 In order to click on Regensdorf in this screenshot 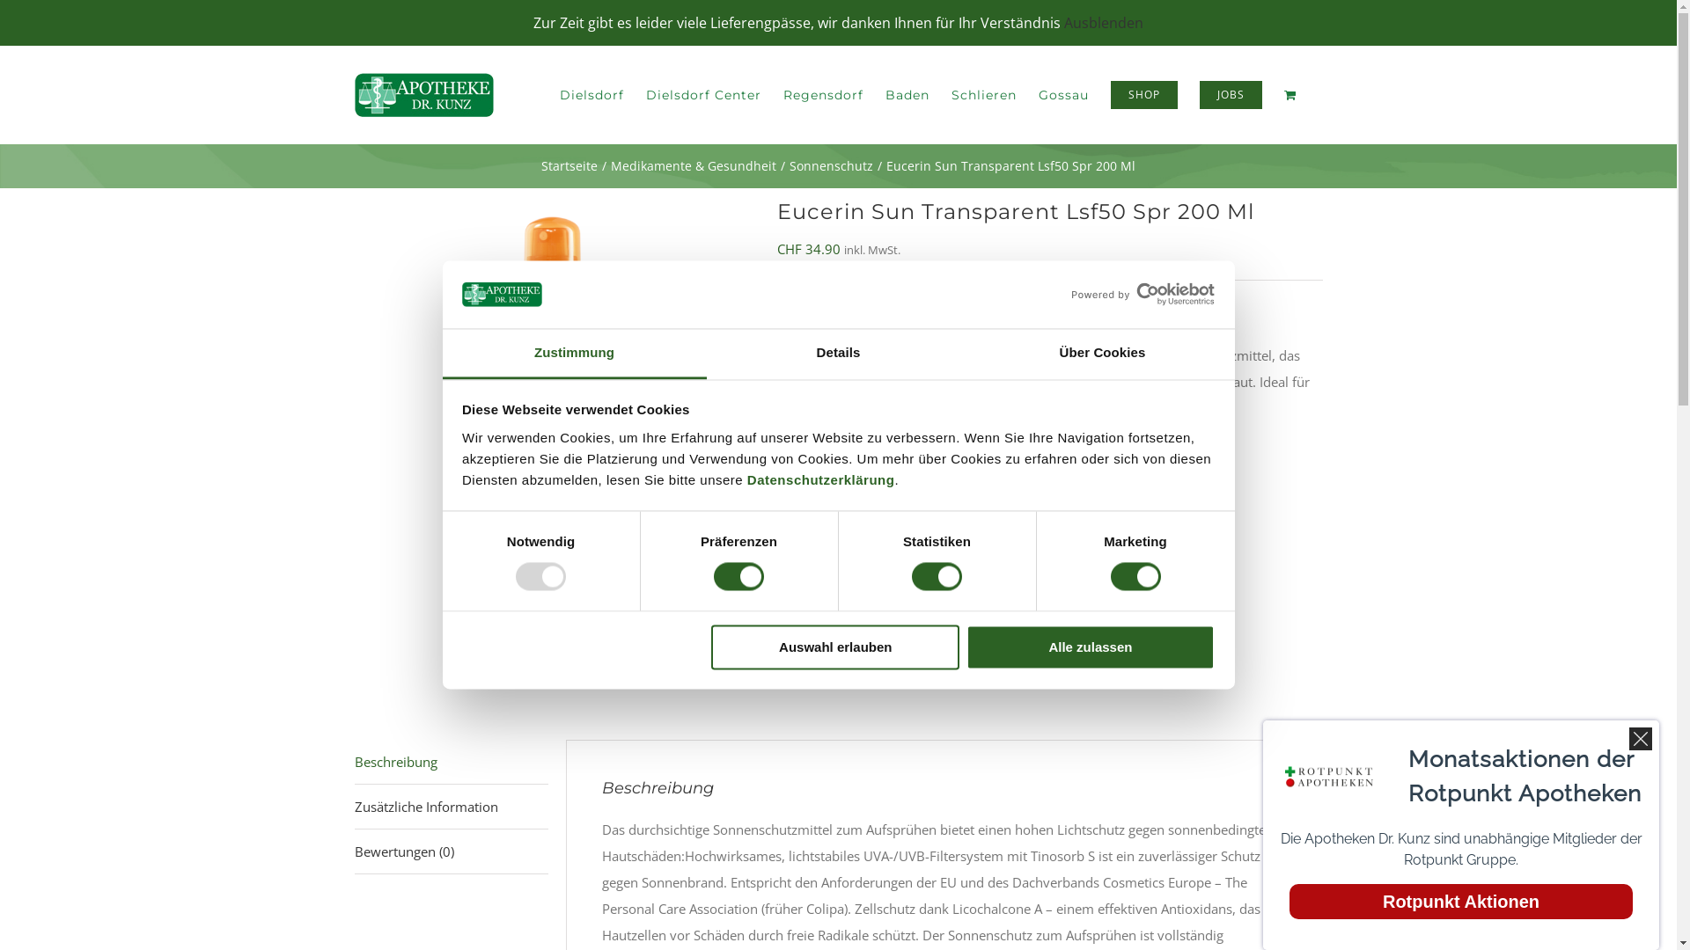, I will do `click(824, 95)`.